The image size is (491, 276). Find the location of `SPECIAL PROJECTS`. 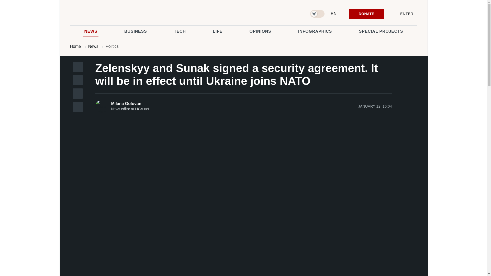

SPECIAL PROJECTS is located at coordinates (381, 31).